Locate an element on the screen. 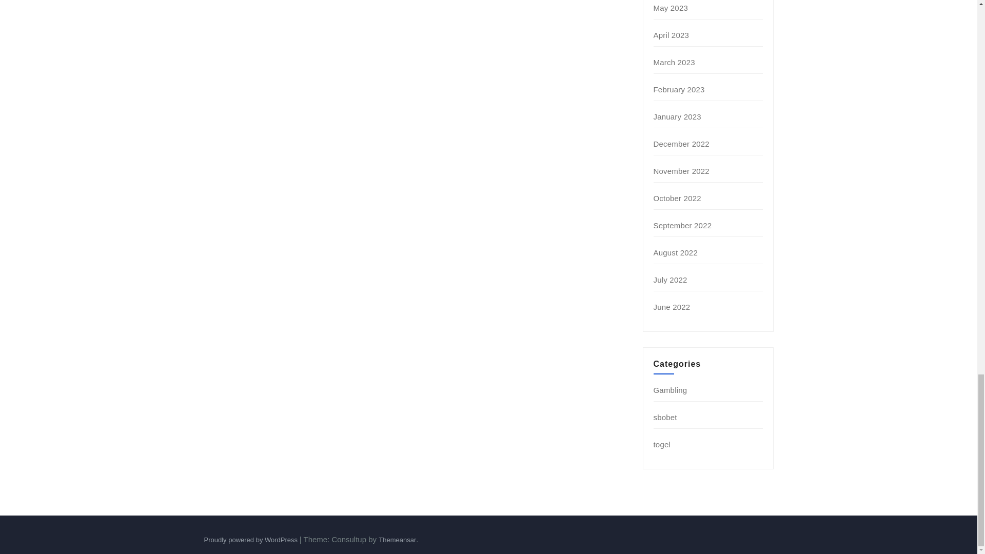 This screenshot has height=554, width=985. February 2023 is located at coordinates (679, 89).